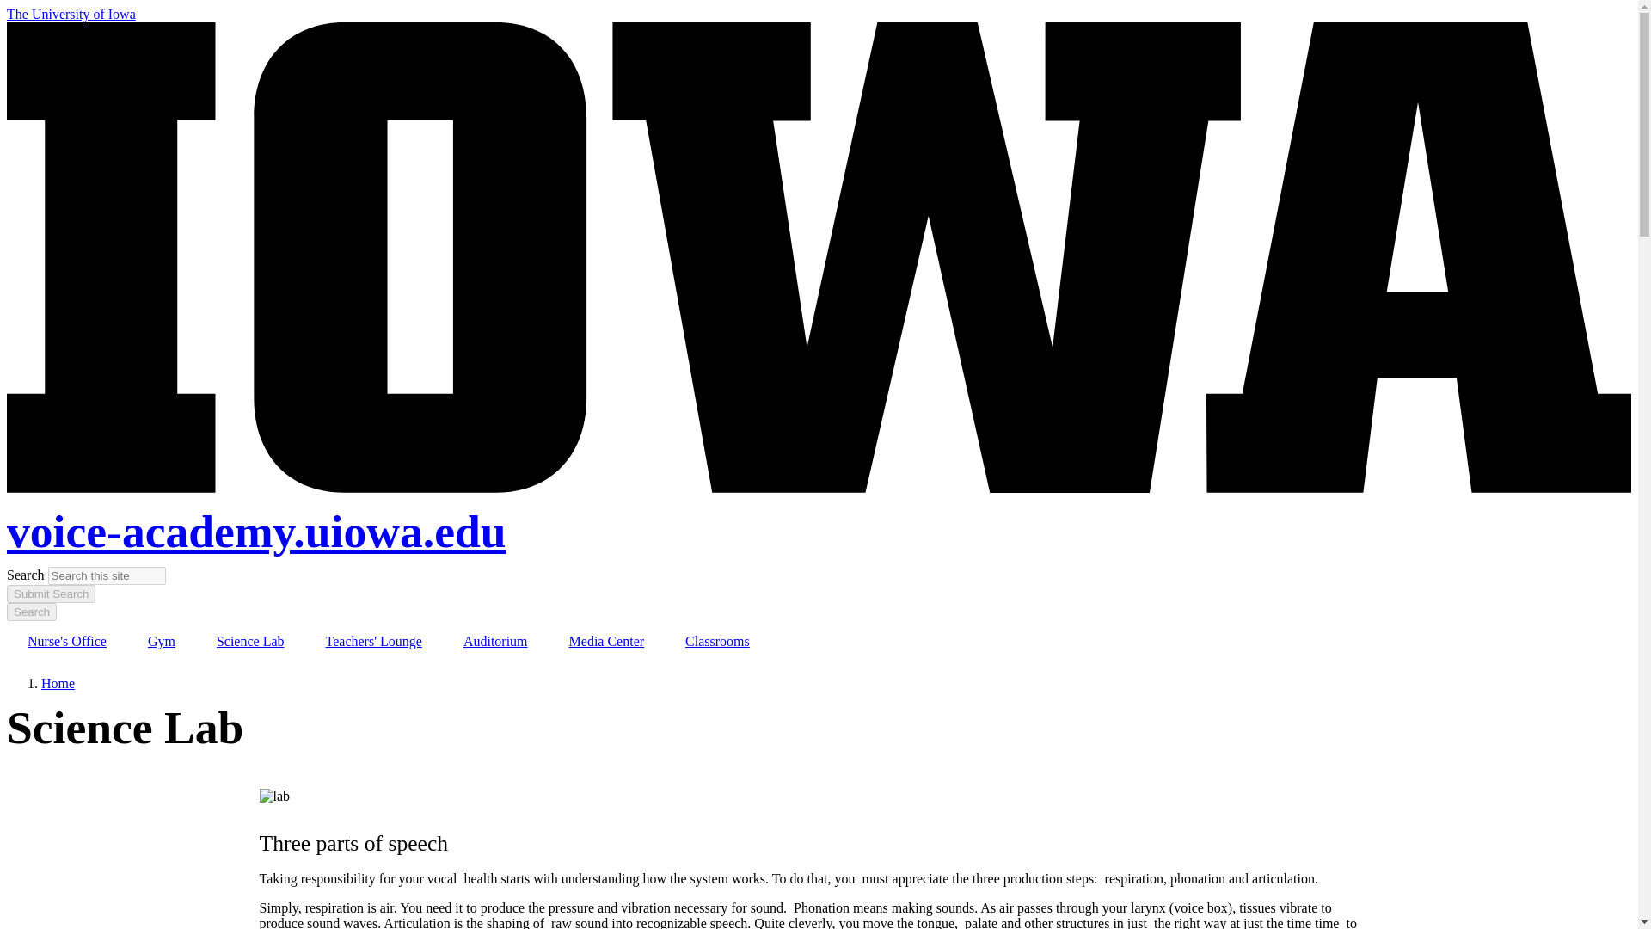  What do you see at coordinates (495, 642) in the screenshot?
I see `Auditorium` at bounding box center [495, 642].